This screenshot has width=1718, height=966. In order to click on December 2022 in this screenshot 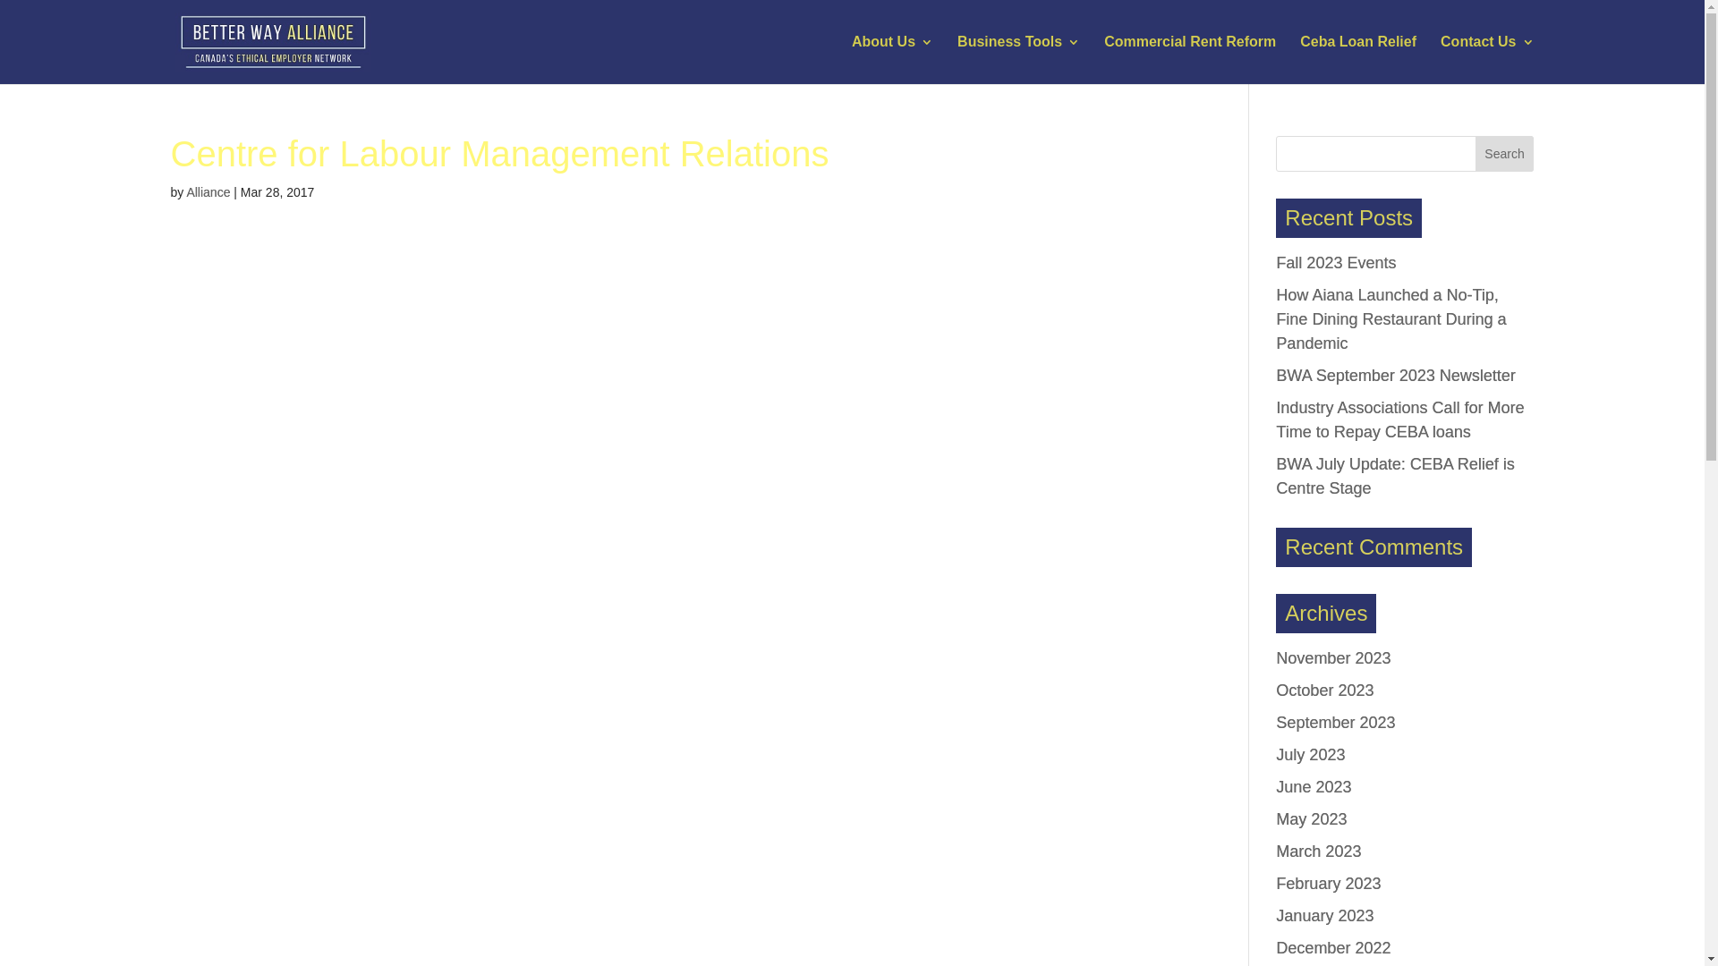, I will do `click(1333, 948)`.